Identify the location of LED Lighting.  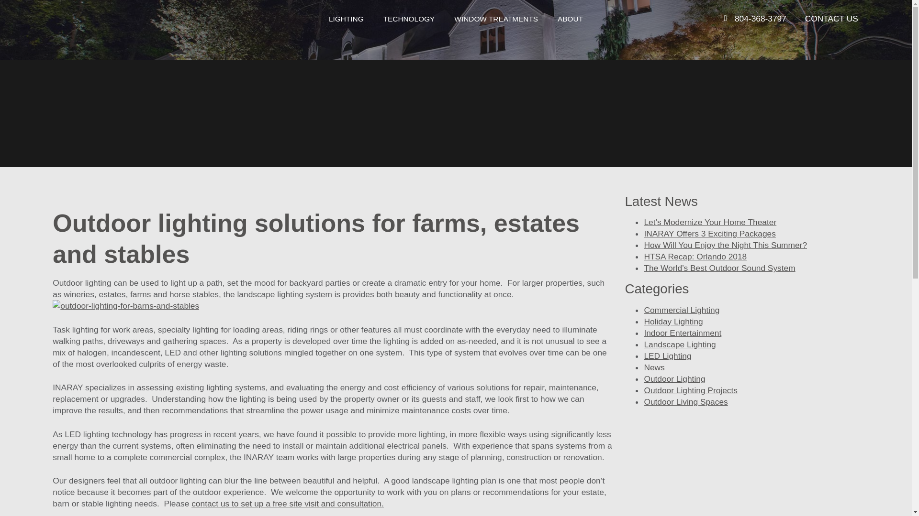
(667, 355).